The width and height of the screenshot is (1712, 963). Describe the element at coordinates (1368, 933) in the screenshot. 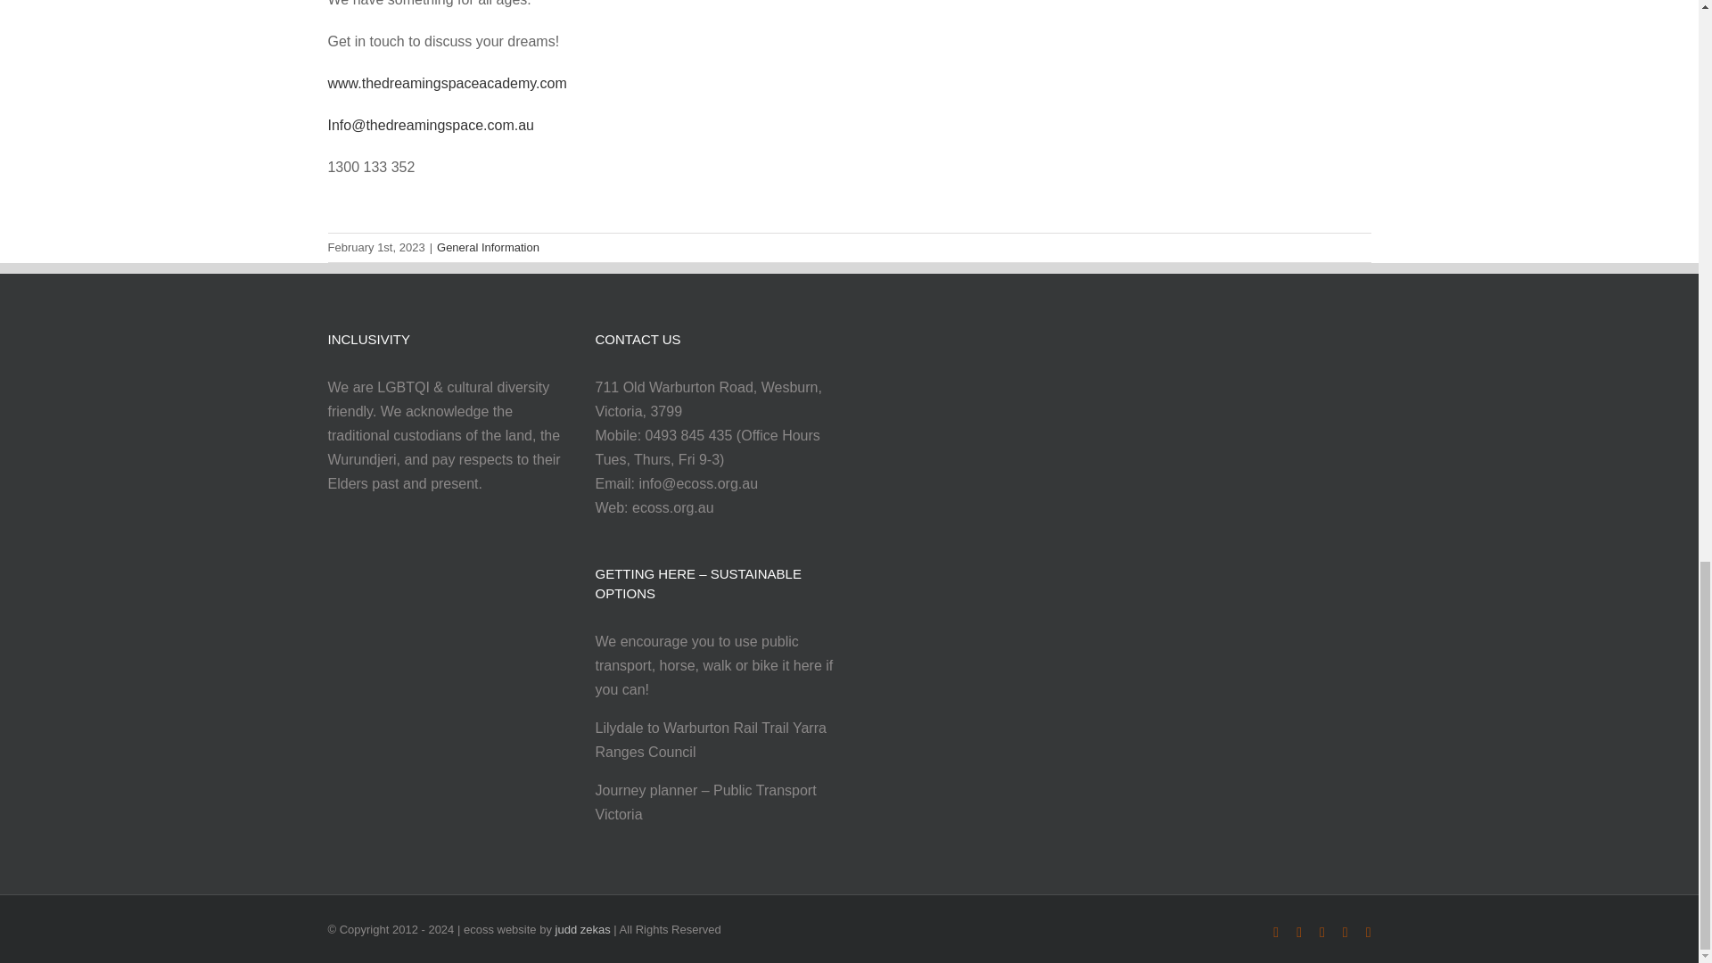

I see `Email` at that location.